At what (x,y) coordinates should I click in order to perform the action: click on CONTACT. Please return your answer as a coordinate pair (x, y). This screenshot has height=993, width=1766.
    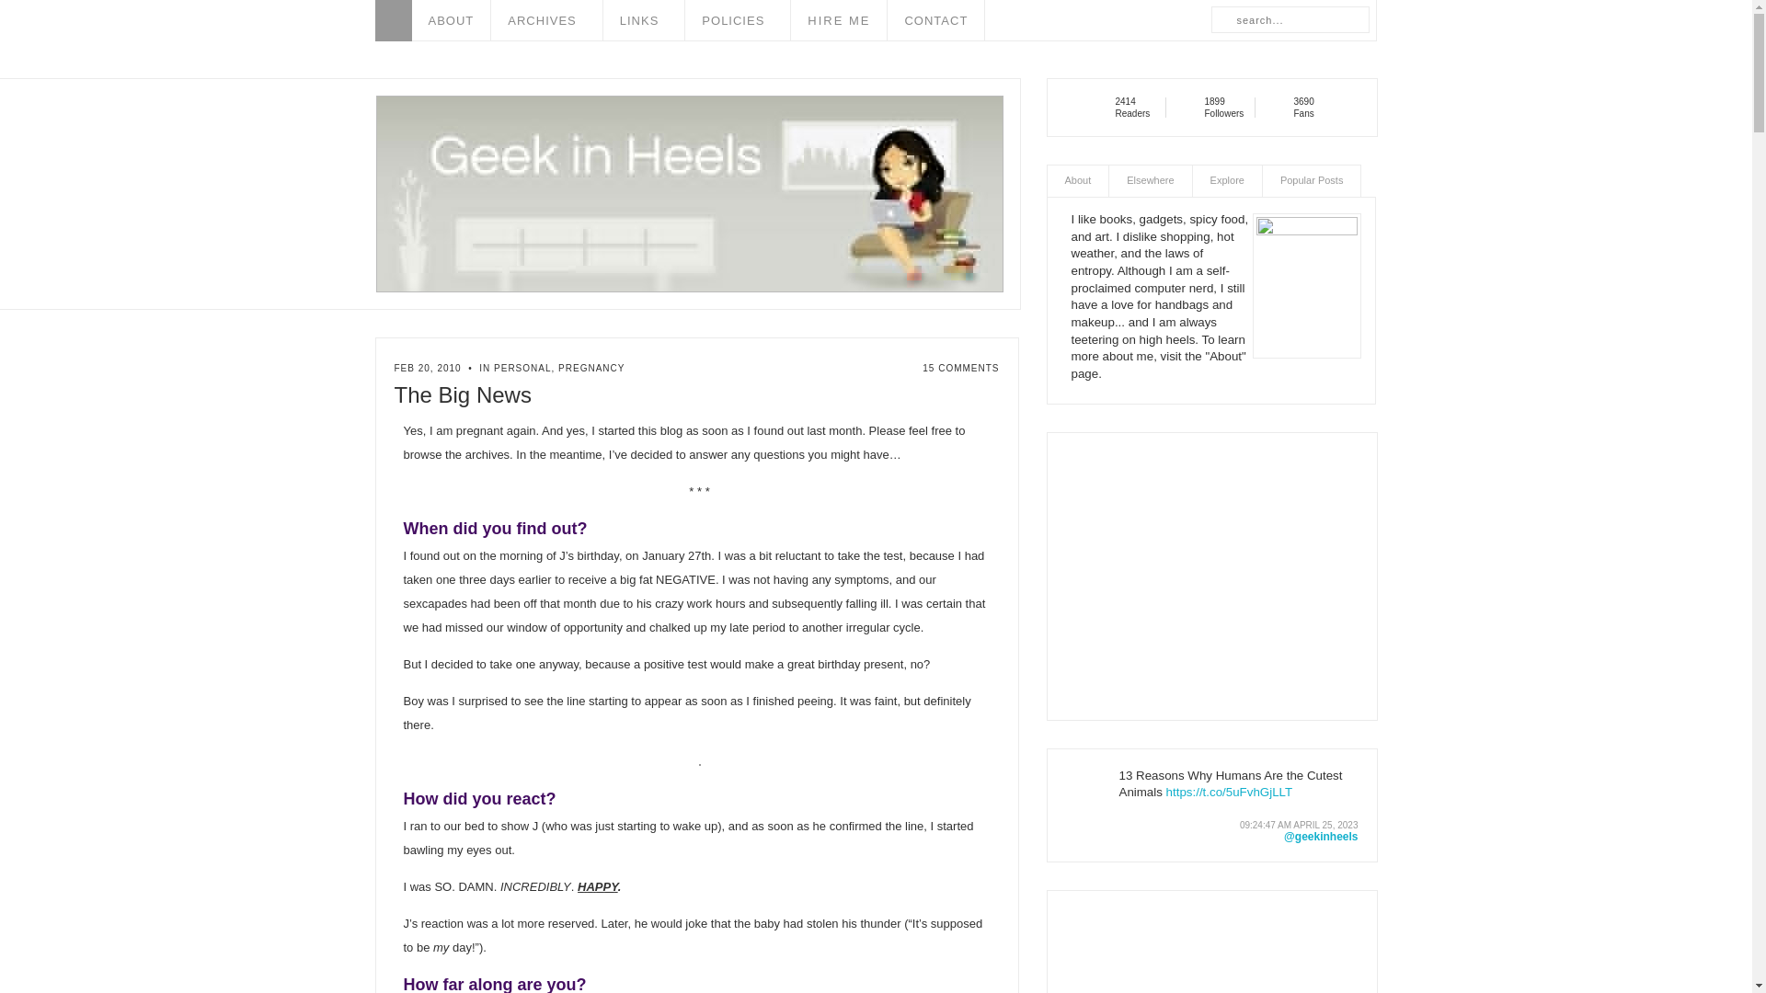
    Looking at the image, I should click on (936, 20).